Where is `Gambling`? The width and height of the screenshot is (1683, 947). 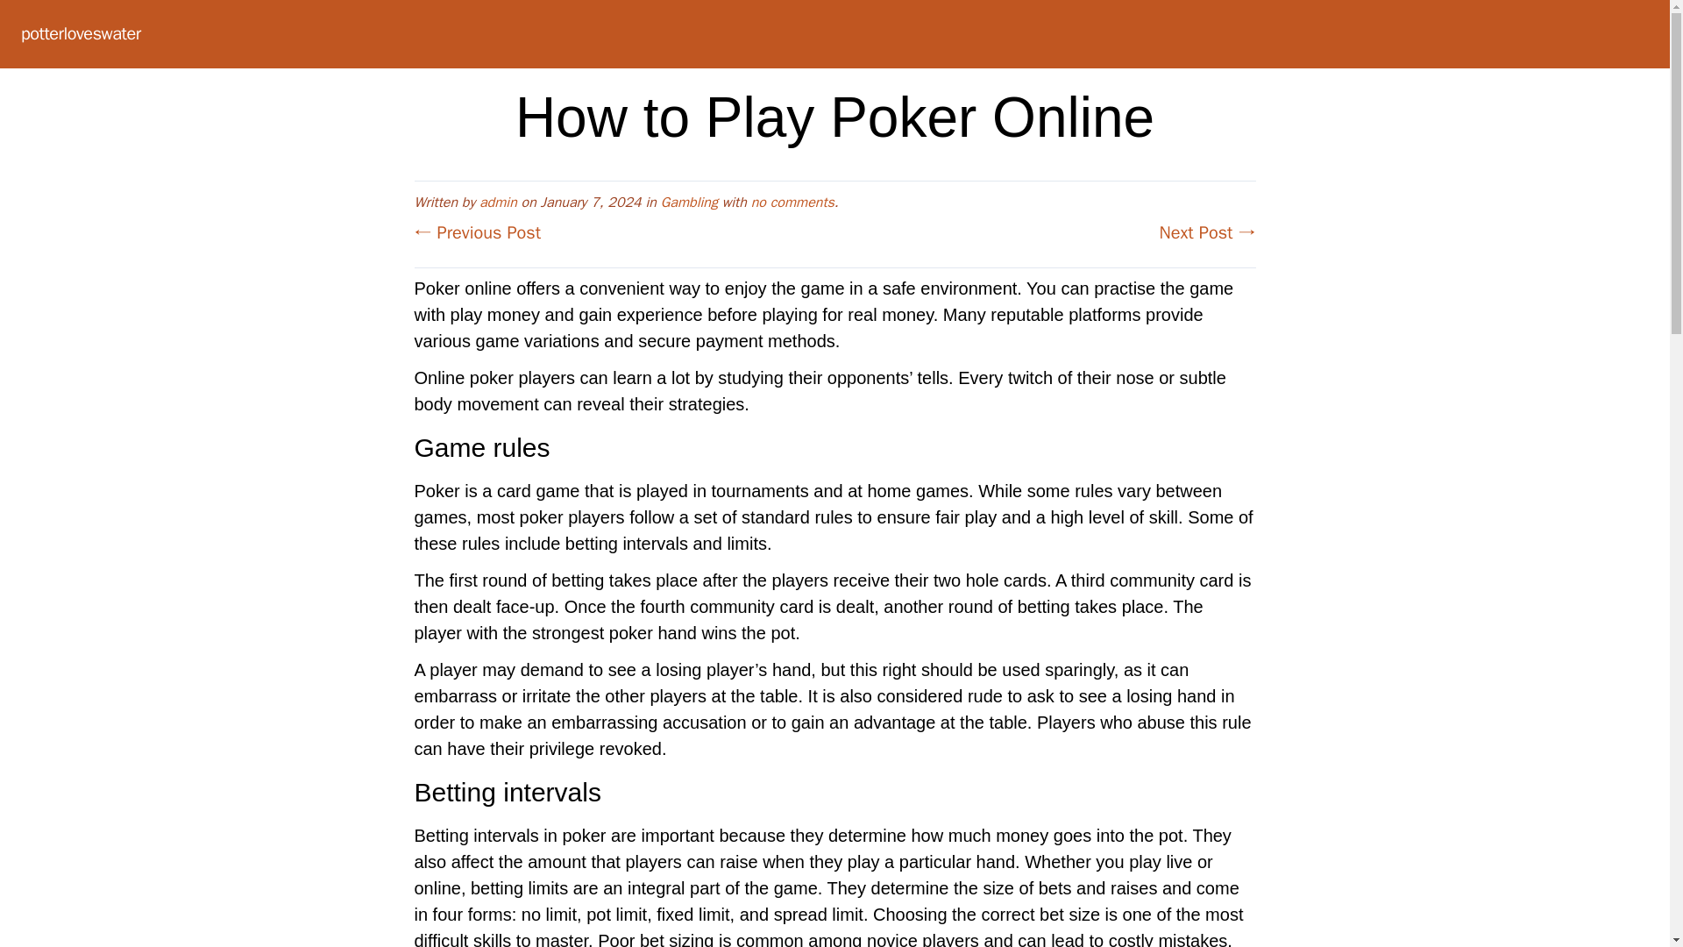
Gambling is located at coordinates (689, 202).